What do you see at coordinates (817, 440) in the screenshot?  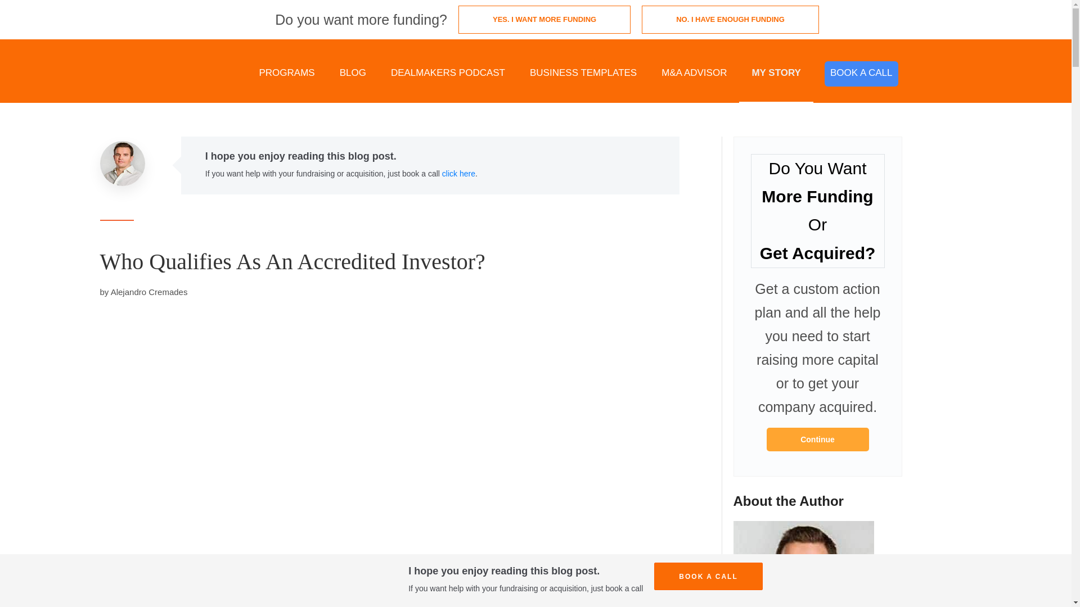 I see `Art of Startup Fundraising` at bounding box center [817, 440].